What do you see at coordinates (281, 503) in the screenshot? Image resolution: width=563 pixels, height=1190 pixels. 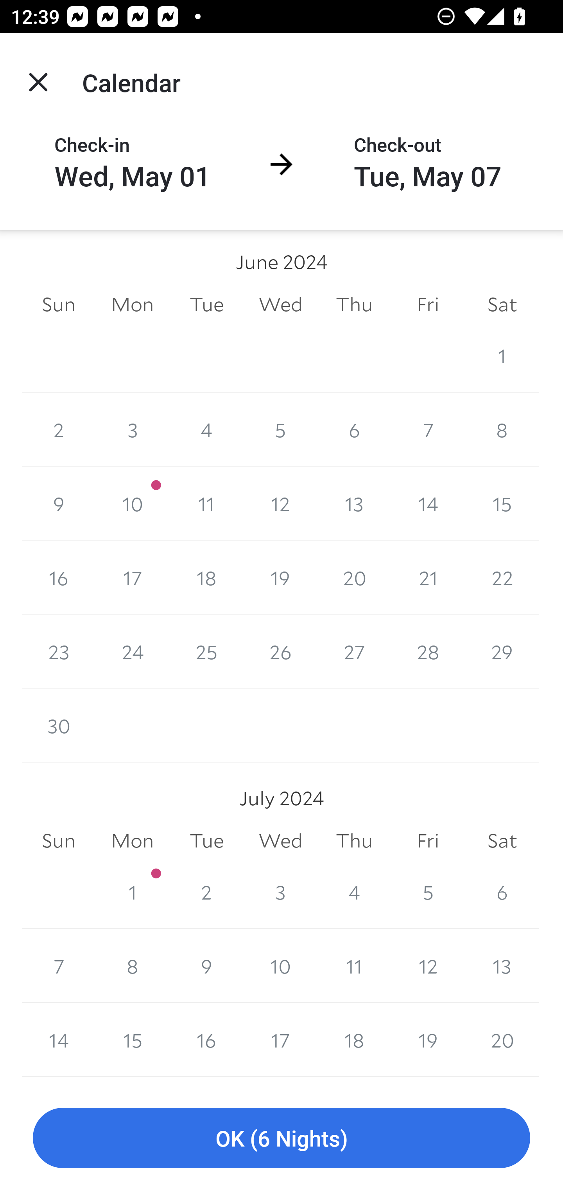 I see `12 12 June 2024` at bounding box center [281, 503].